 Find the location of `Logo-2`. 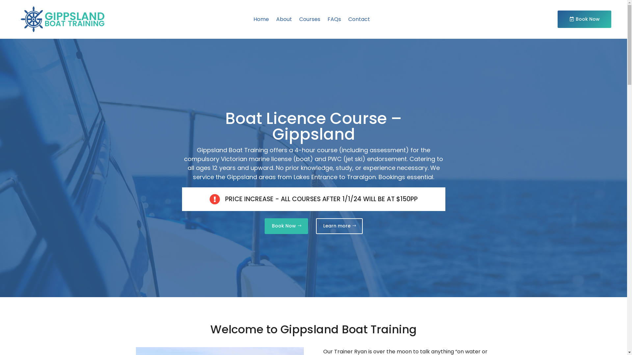

Logo-2 is located at coordinates (63, 19).